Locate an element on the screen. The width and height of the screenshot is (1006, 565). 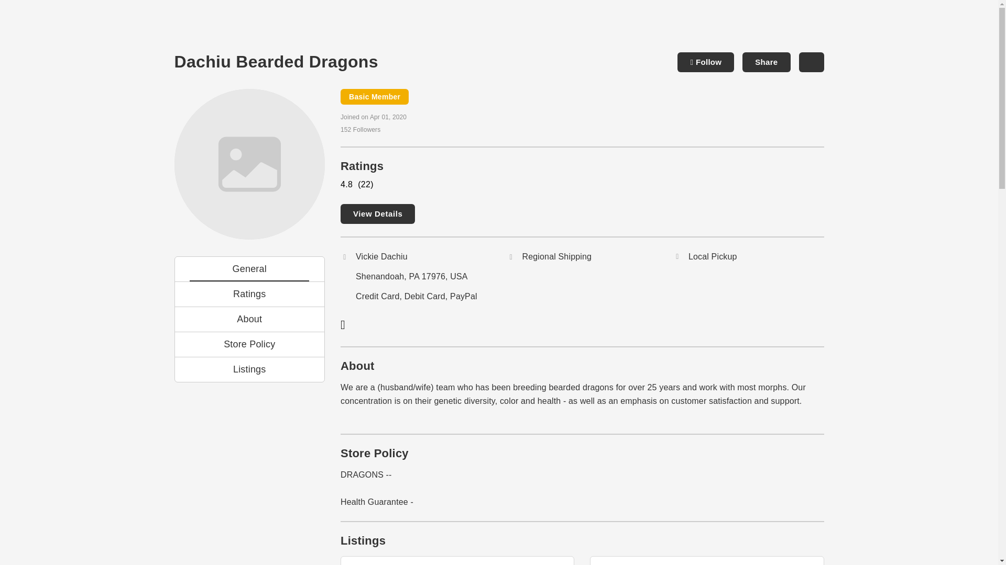
Basic Member is located at coordinates (374, 96).